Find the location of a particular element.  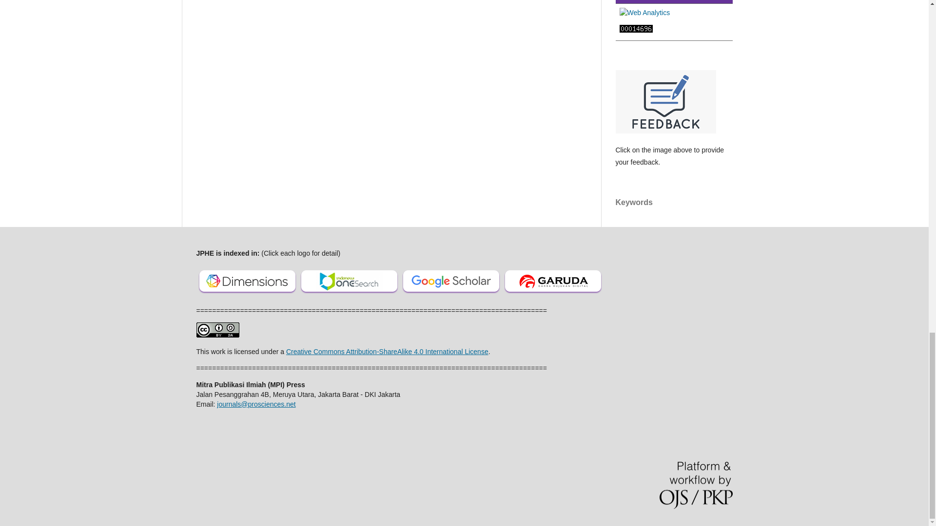

dimension is located at coordinates (247, 294).